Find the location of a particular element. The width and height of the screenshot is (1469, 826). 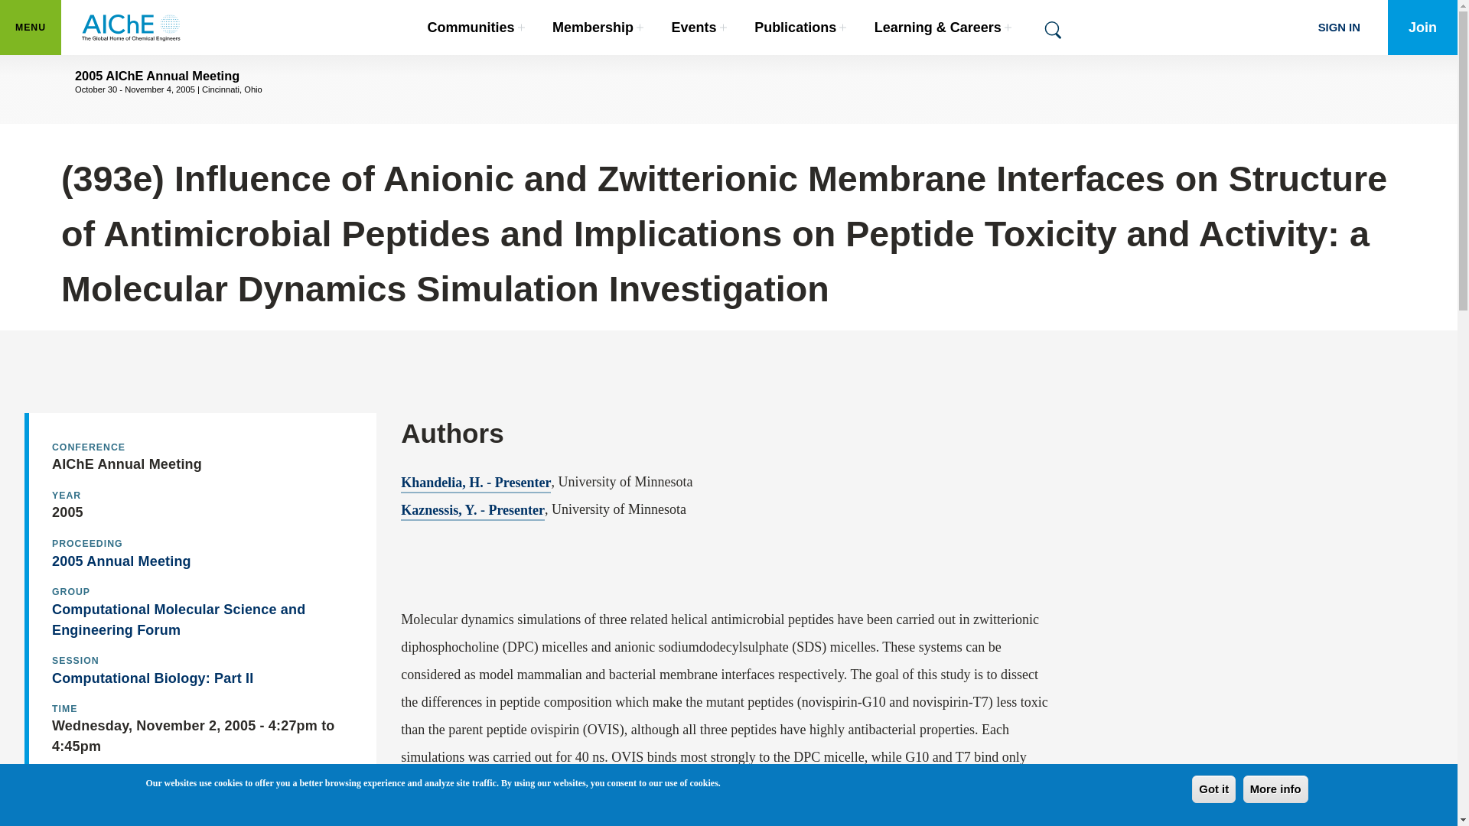

Skip to main content is located at coordinates (31, 28).